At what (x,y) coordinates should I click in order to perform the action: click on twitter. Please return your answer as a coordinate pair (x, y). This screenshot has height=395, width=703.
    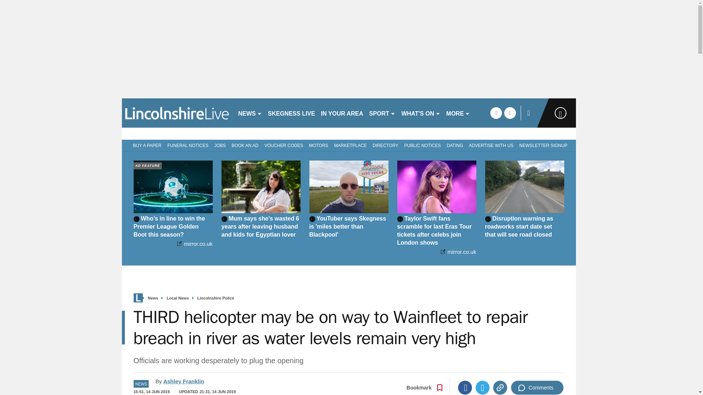
    Looking at the image, I should click on (510, 113).